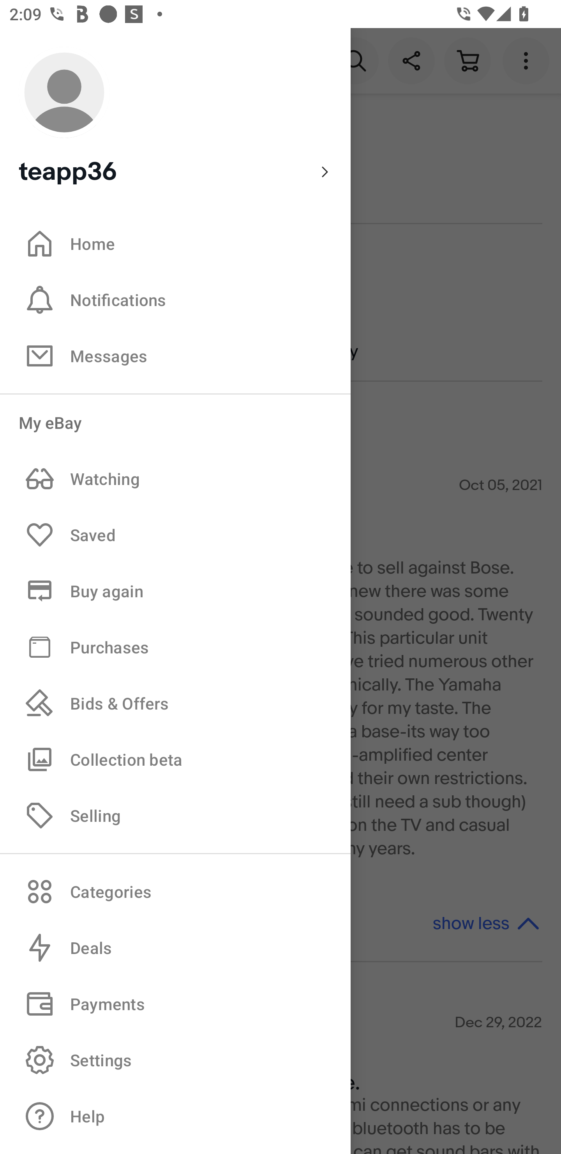  What do you see at coordinates (175, 299) in the screenshot?
I see `Notifications` at bounding box center [175, 299].